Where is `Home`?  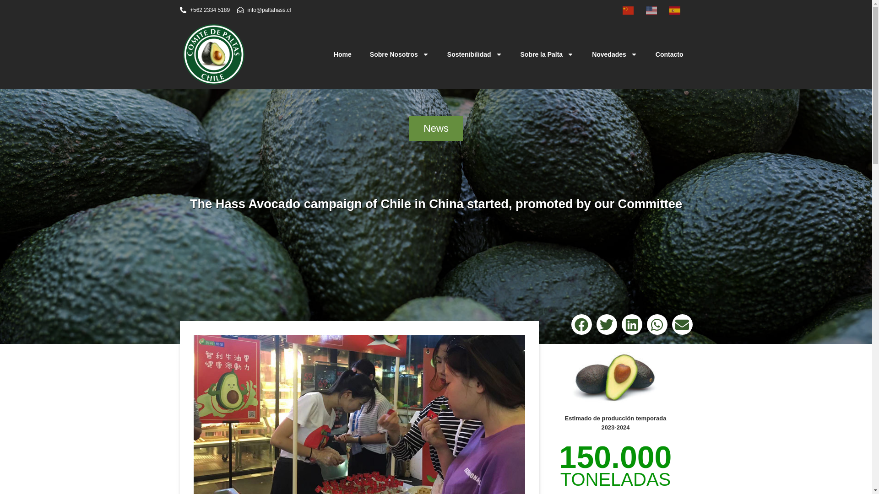
Home is located at coordinates (342, 54).